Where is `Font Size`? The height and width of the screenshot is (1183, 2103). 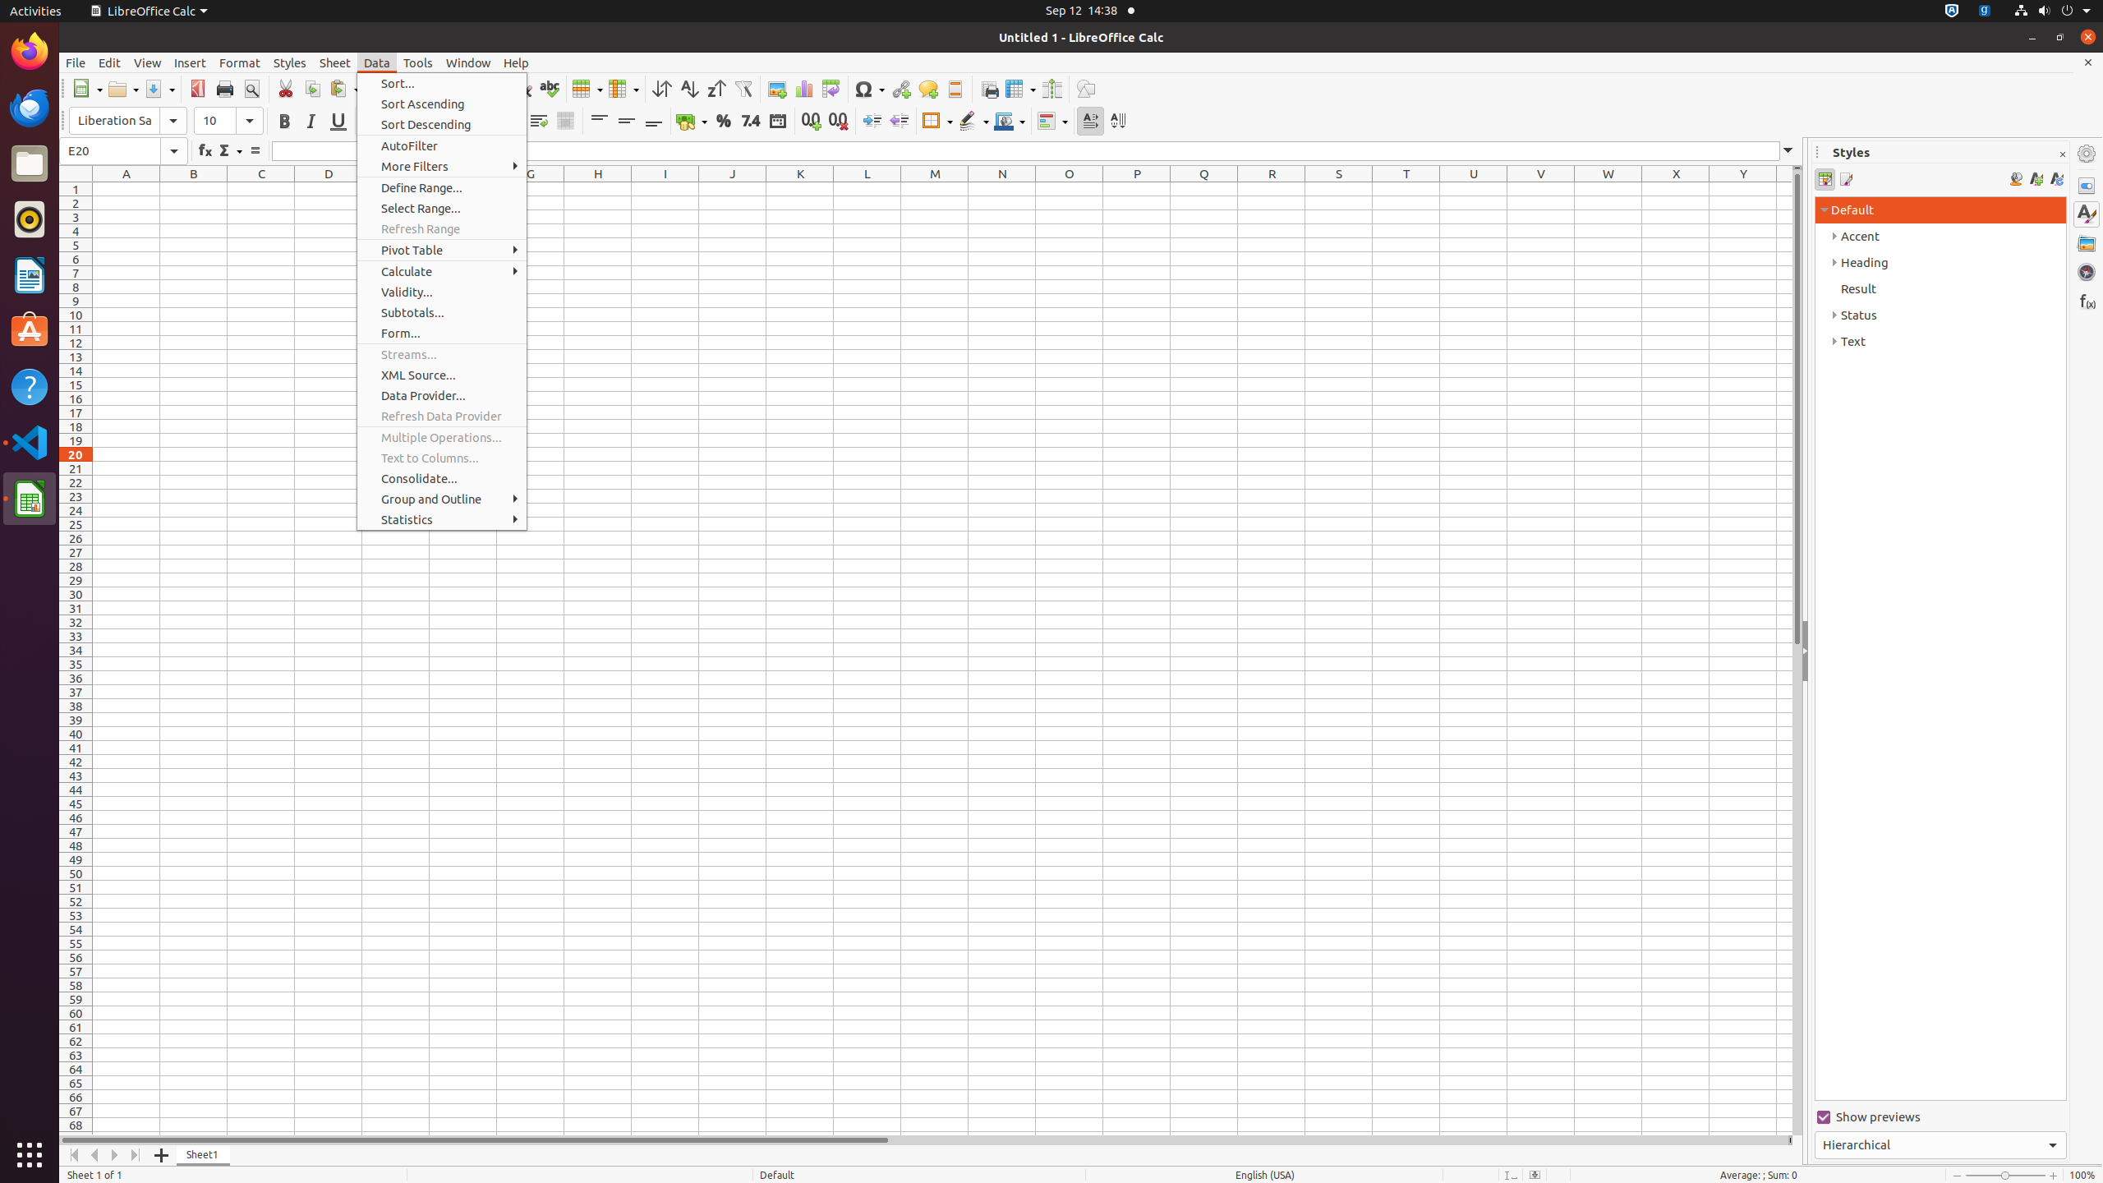
Font Size is located at coordinates (228, 121).